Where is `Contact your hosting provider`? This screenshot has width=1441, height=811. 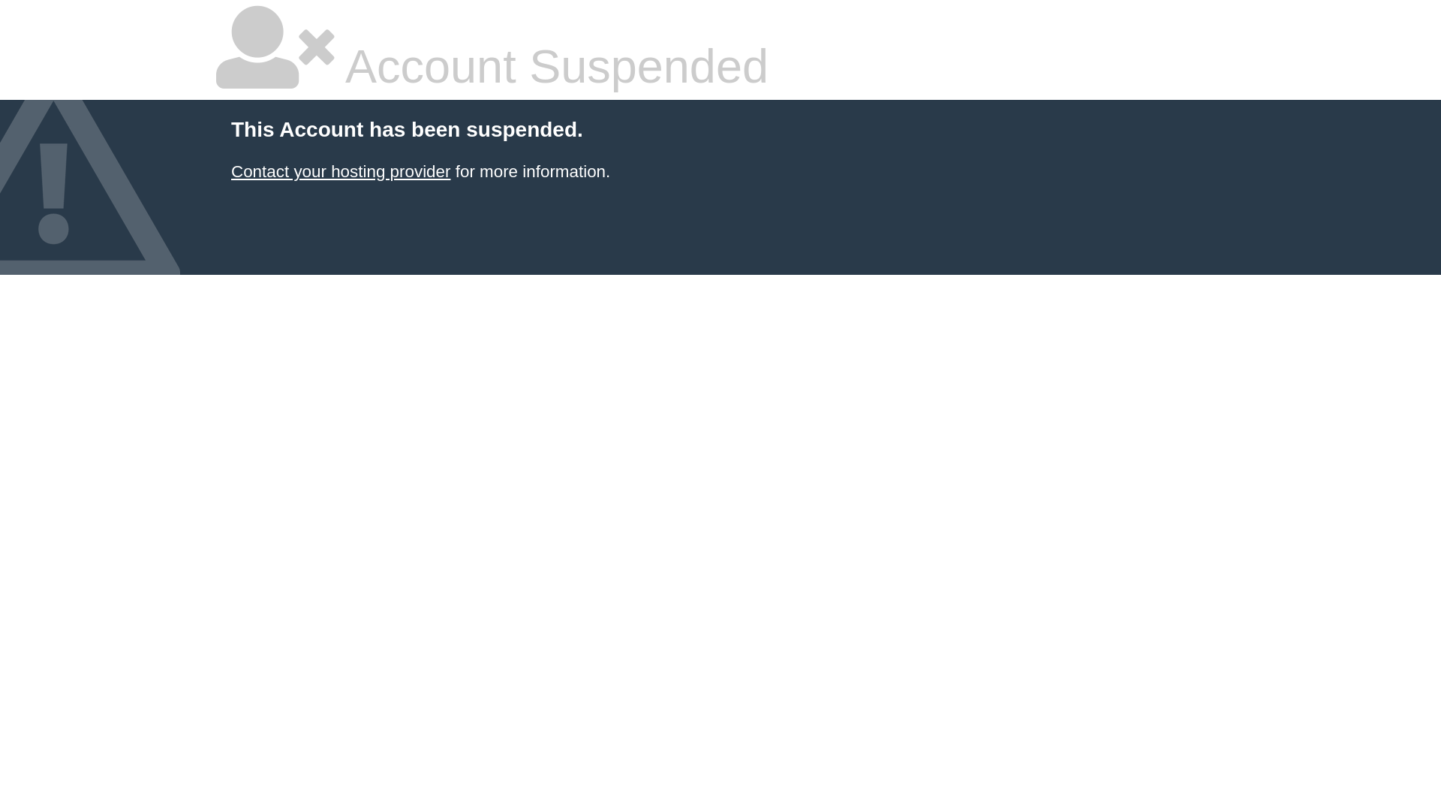
Contact your hosting provider is located at coordinates (341, 171).